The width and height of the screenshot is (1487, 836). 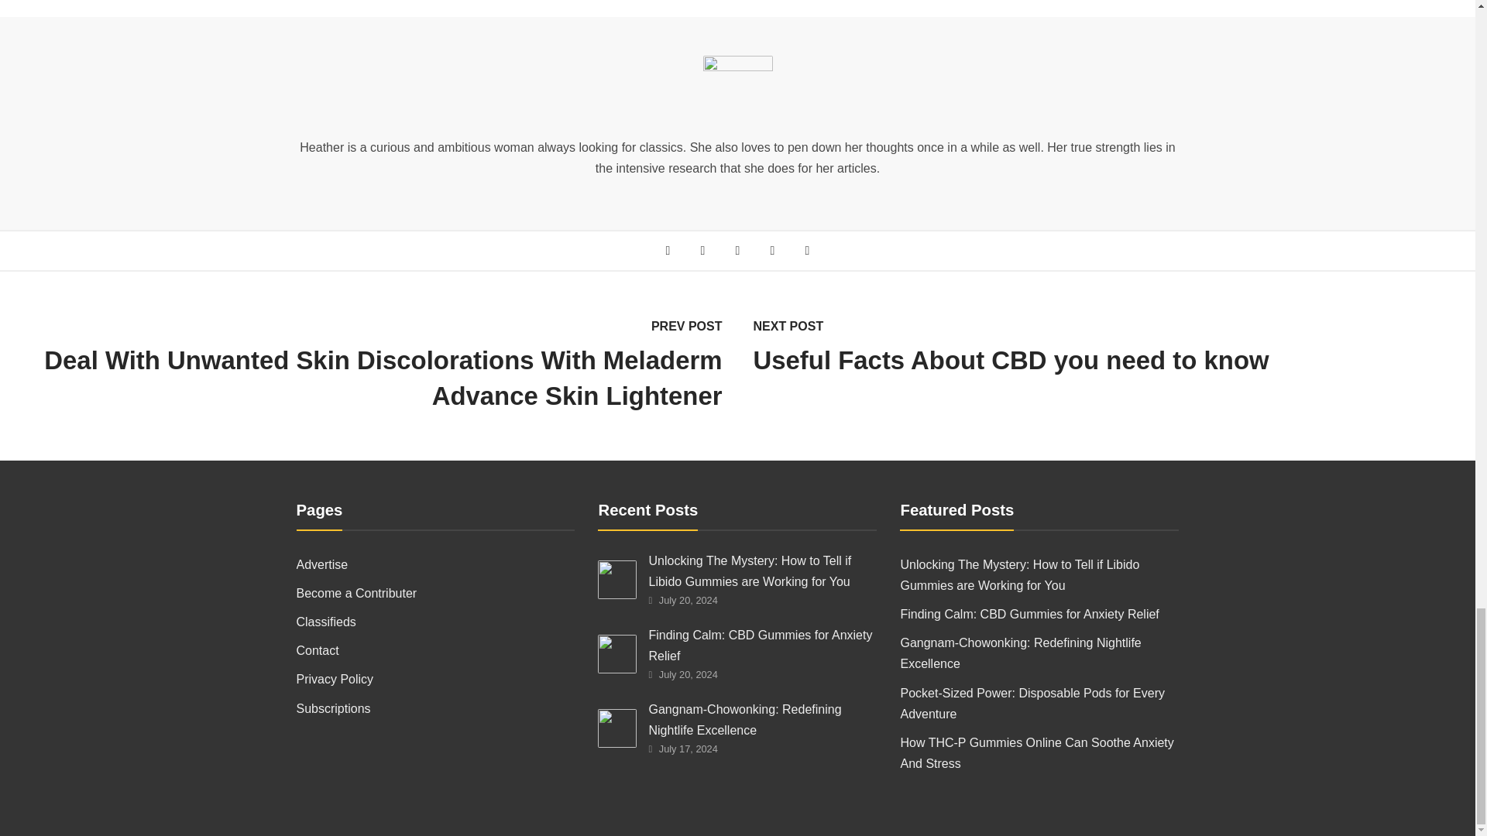 What do you see at coordinates (1112, 361) in the screenshot?
I see `Useful Facts About CBD you need to know` at bounding box center [1112, 361].